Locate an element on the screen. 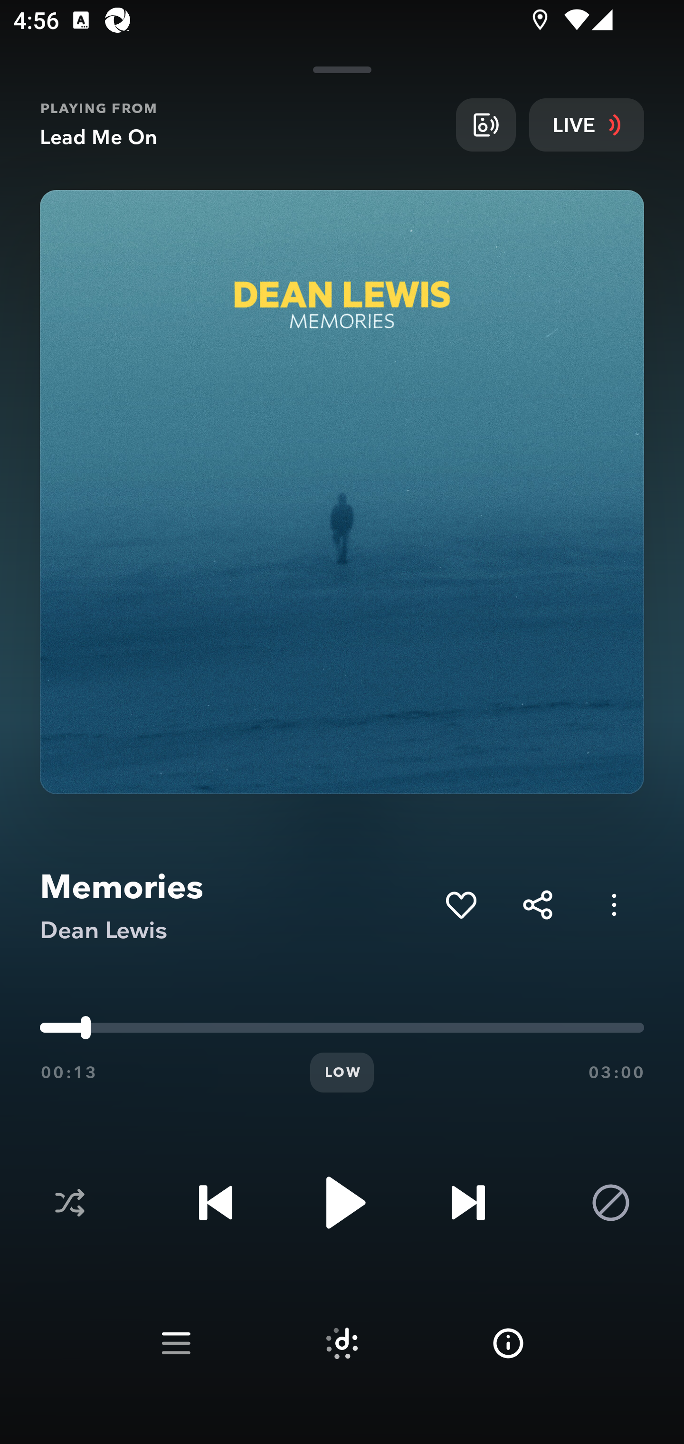  Options is located at coordinates (614, 904).